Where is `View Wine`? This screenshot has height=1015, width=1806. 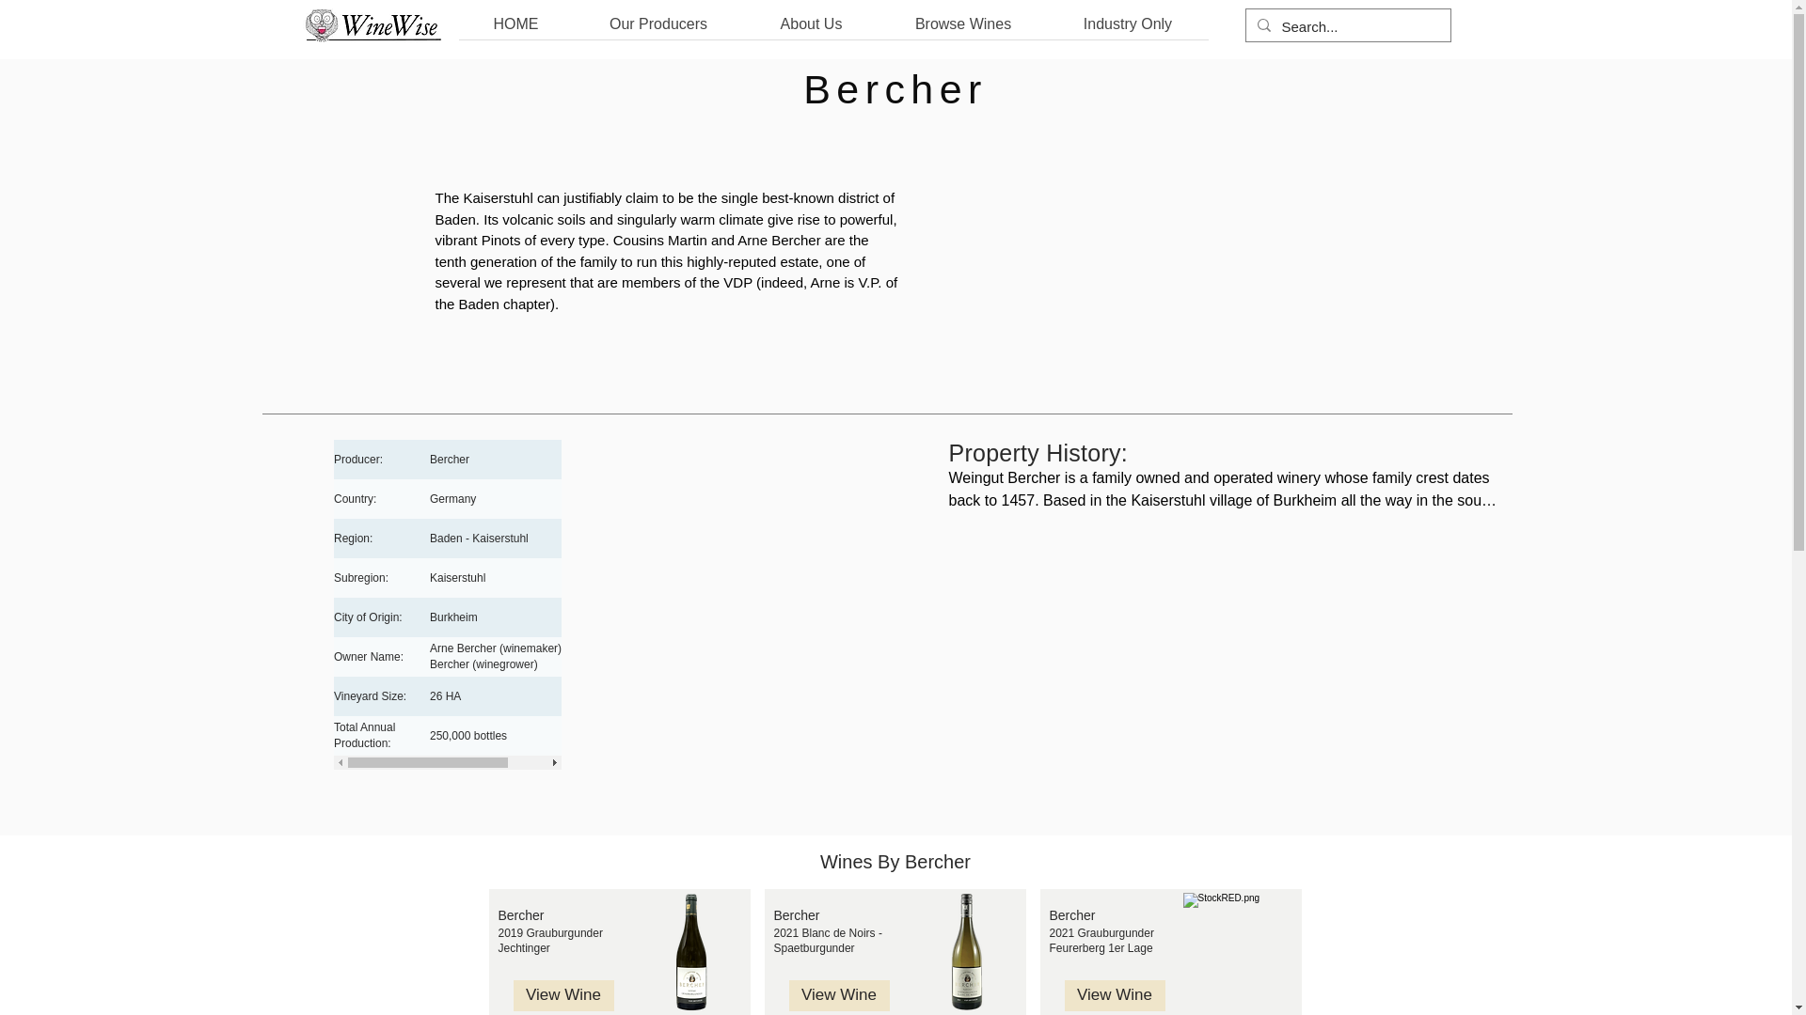
View Wine is located at coordinates (1115, 995).